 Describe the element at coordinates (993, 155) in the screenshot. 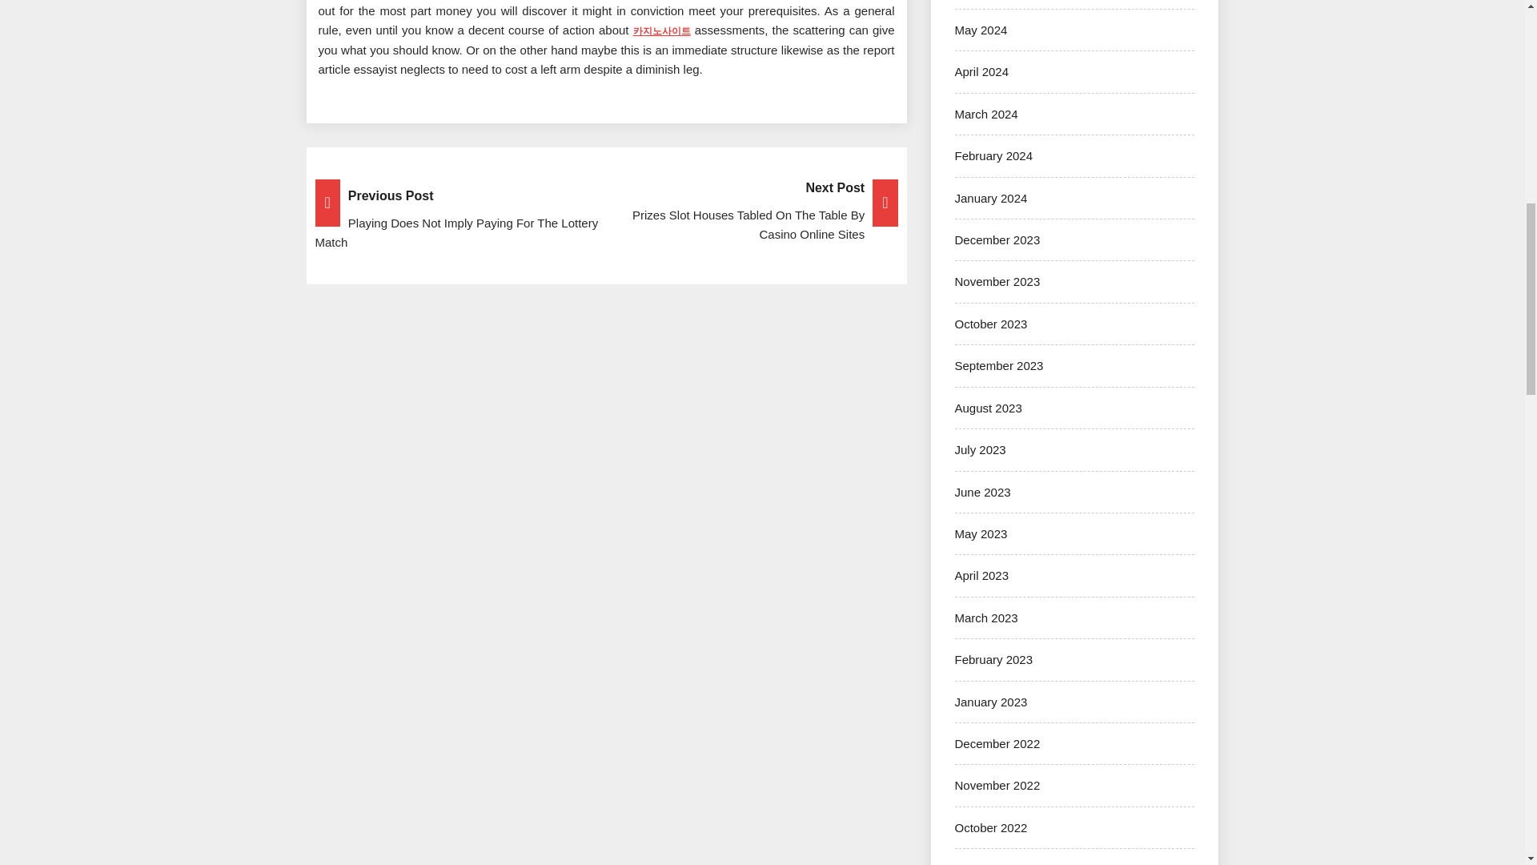

I see `February 2024` at that location.